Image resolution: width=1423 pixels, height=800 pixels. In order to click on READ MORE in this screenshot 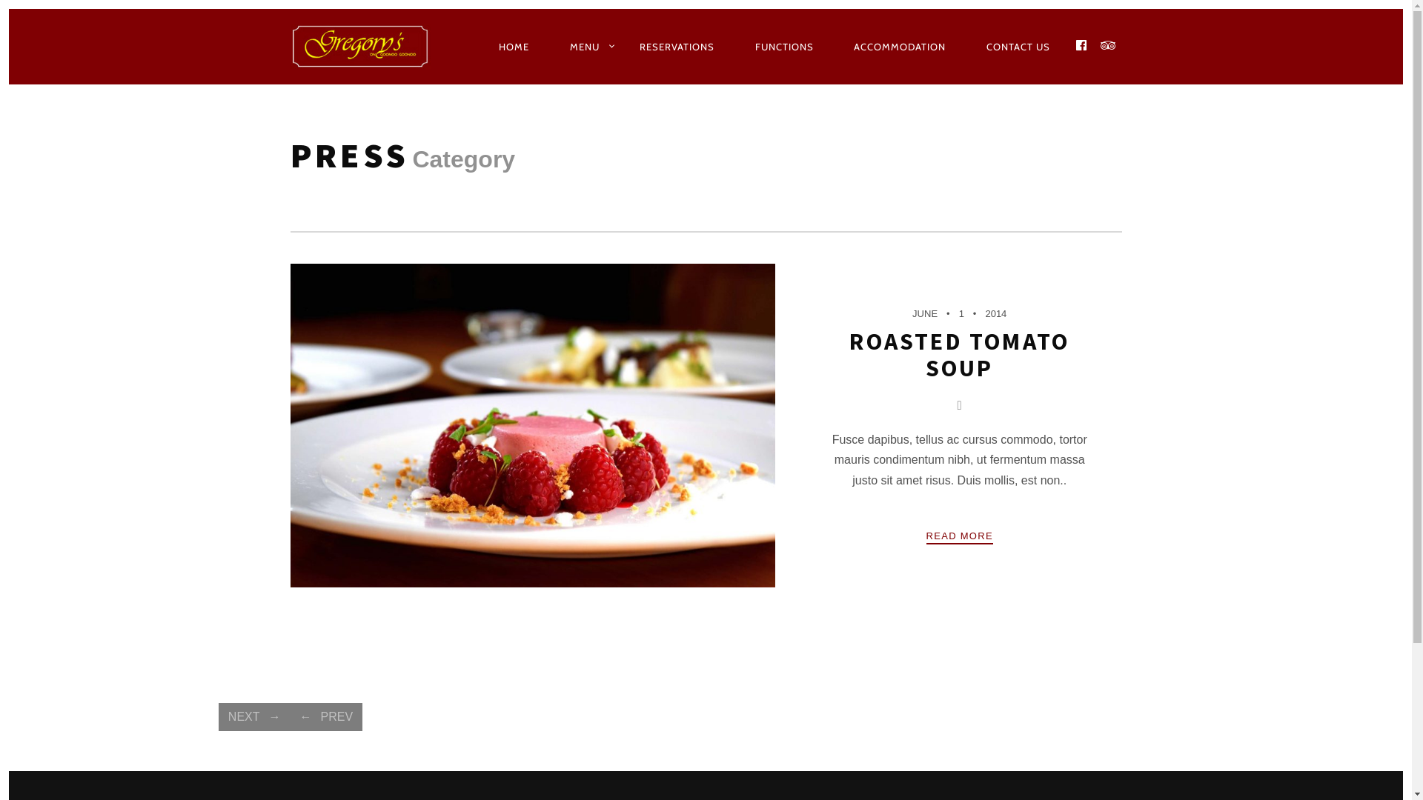, I will do `click(960, 536)`.